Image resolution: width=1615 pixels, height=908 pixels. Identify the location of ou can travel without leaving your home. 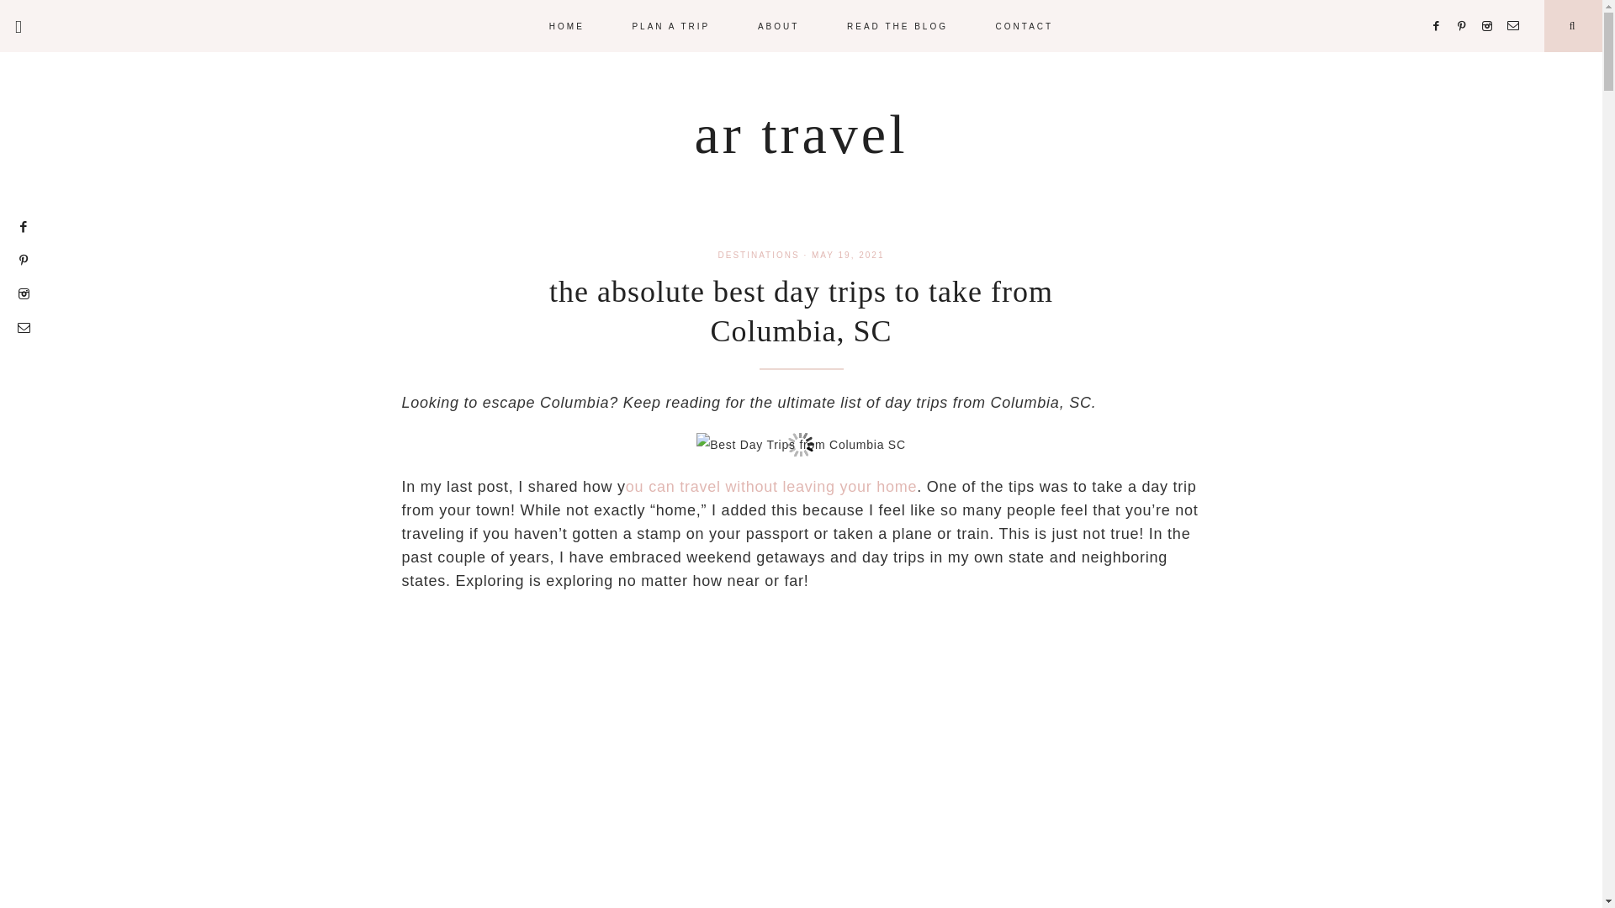
(771, 486).